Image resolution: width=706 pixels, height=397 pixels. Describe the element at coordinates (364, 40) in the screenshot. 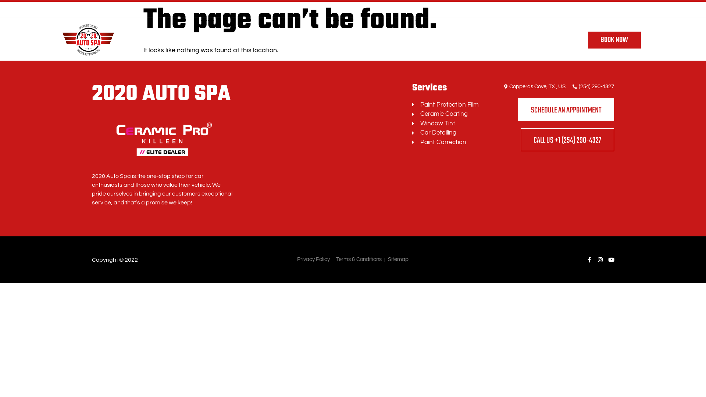

I see `PAINT CORRECTION` at that location.